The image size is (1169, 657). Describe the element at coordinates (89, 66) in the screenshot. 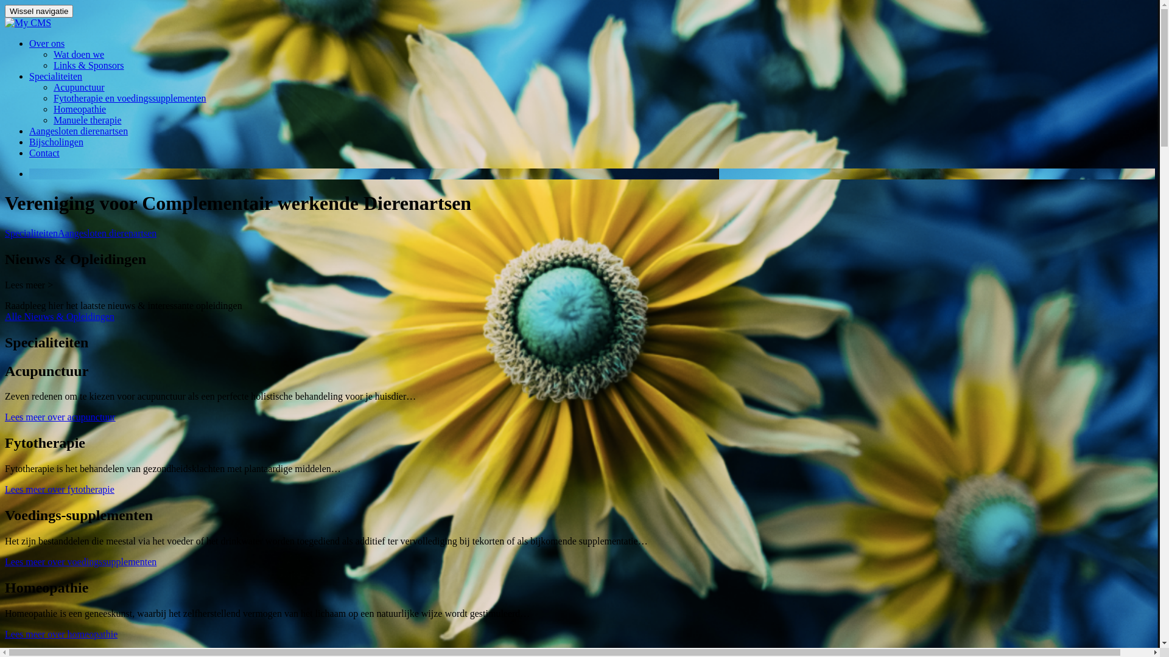

I see `Links & Sponsors` at that location.